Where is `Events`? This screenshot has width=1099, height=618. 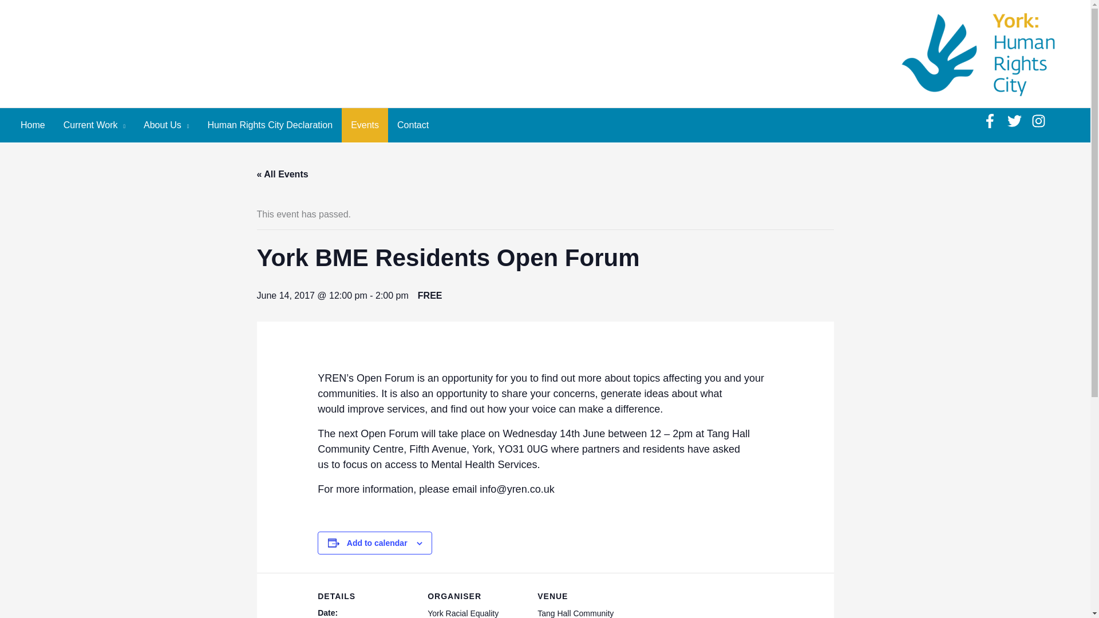
Events is located at coordinates (365, 125).